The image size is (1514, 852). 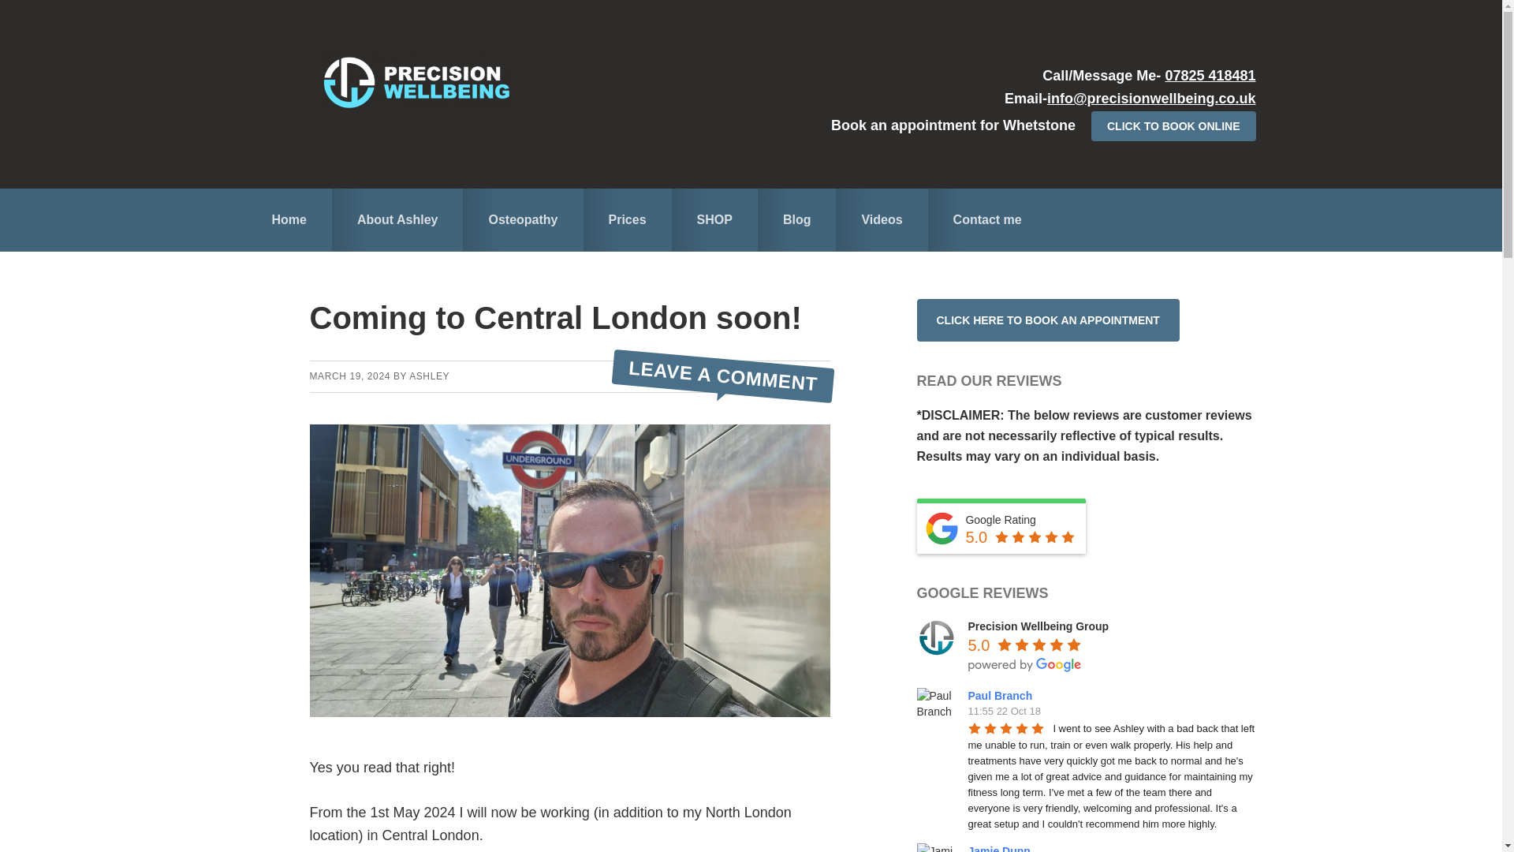 What do you see at coordinates (1210, 76) in the screenshot?
I see `07825 418481` at bounding box center [1210, 76].